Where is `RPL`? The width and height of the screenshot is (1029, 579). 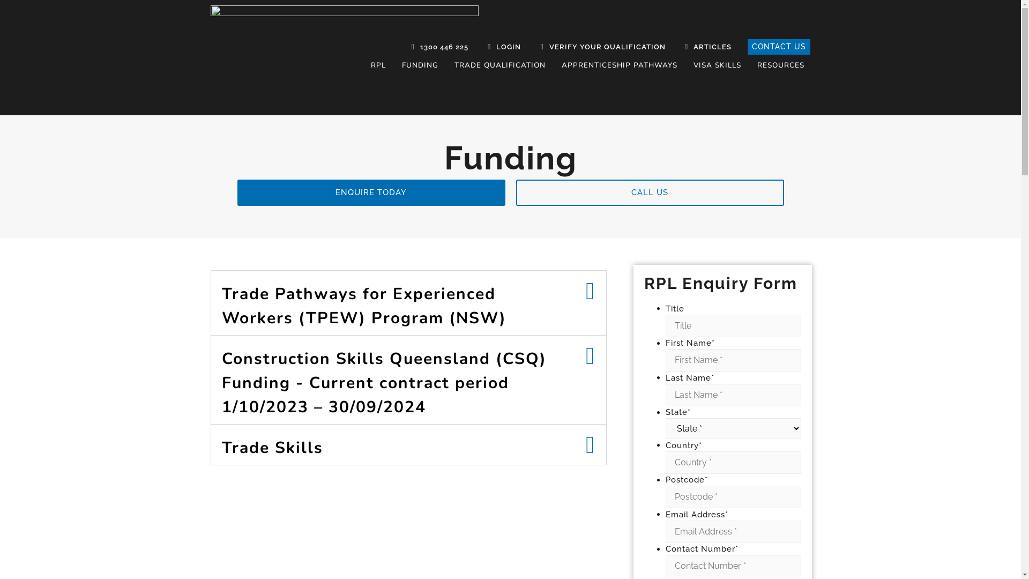 RPL is located at coordinates (378, 65).